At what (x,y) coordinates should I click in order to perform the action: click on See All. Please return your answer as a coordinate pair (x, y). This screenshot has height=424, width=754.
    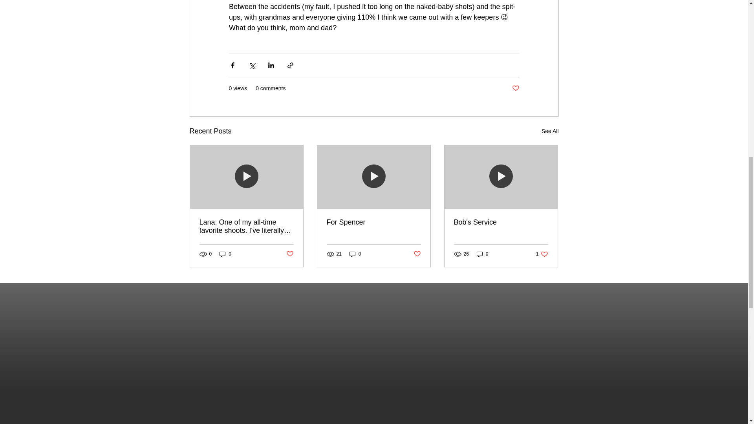
    Looking at the image, I should click on (550, 131).